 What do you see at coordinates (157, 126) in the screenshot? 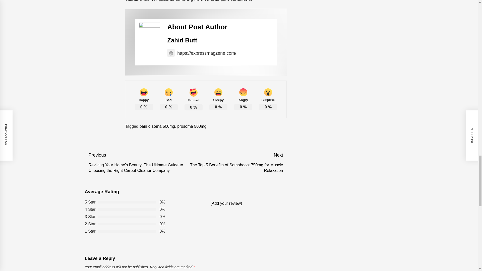
I see `pain o soma 500mg` at bounding box center [157, 126].